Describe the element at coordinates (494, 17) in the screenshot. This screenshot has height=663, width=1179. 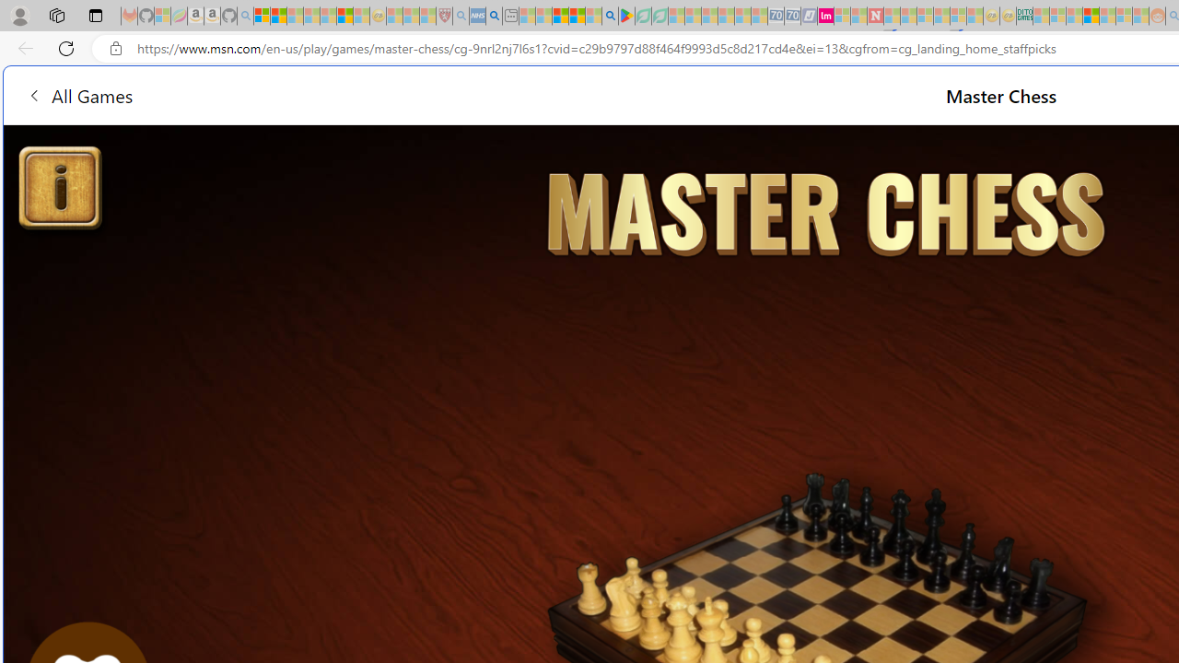
I see `utah sues federal government - Search` at that location.